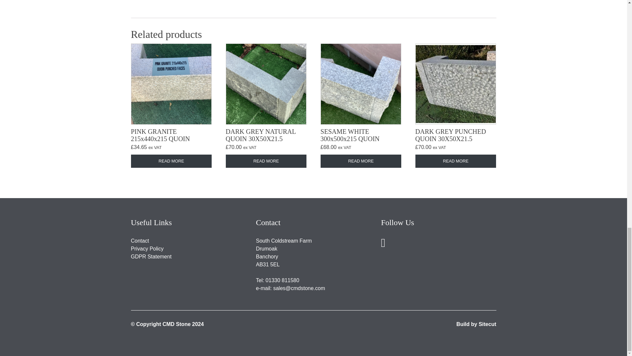  What do you see at coordinates (147, 249) in the screenshot?
I see `Privacy Policy` at bounding box center [147, 249].